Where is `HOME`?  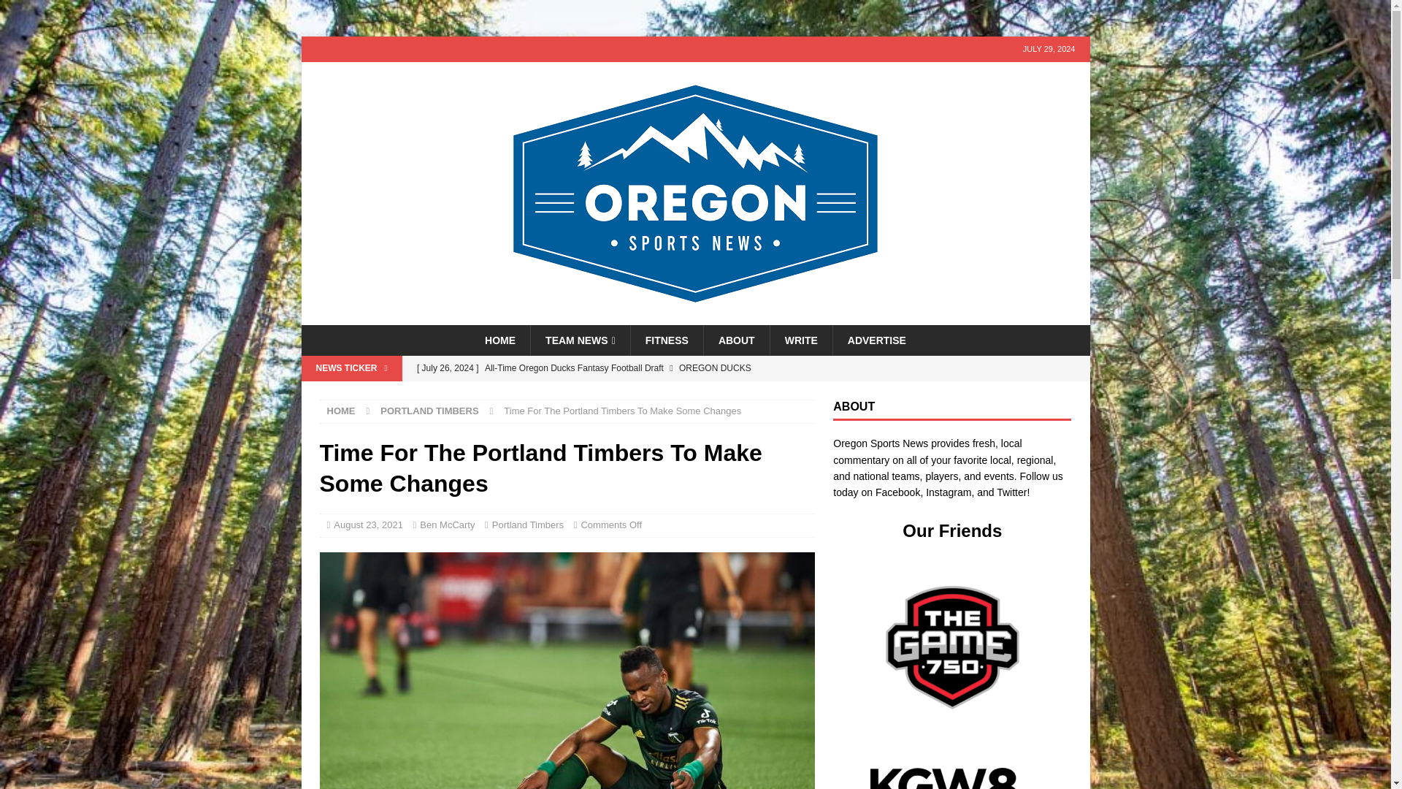
HOME is located at coordinates (499, 340).